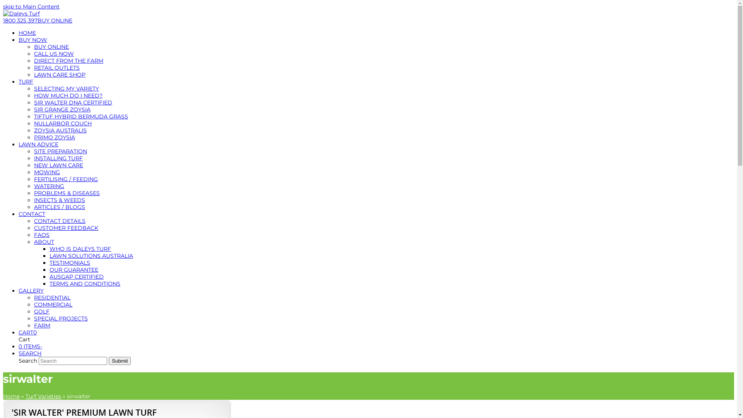  What do you see at coordinates (42, 325) in the screenshot?
I see `FARM` at bounding box center [42, 325].